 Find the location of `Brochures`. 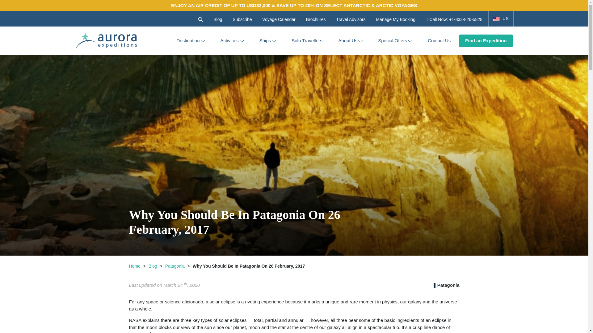

Brochures is located at coordinates (316, 19).